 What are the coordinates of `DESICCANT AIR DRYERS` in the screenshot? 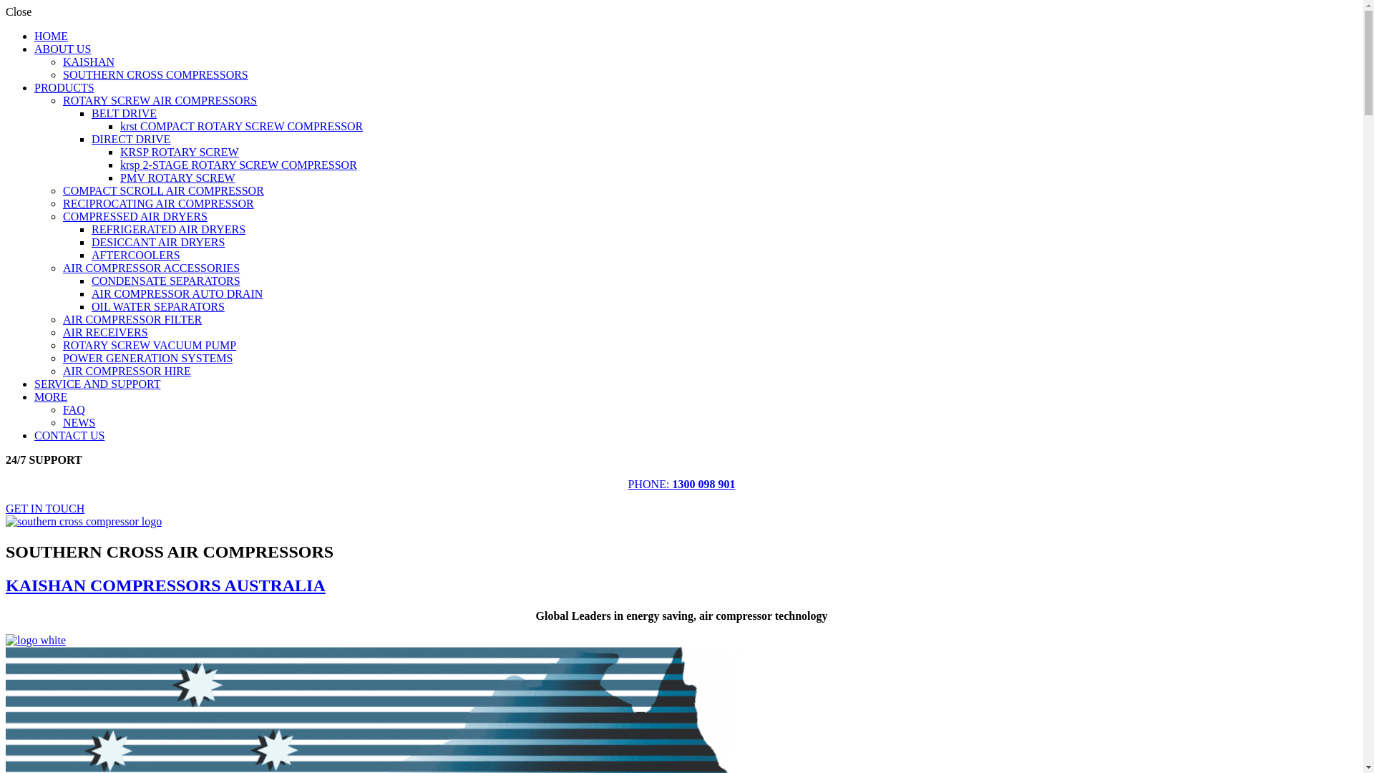 It's located at (158, 242).